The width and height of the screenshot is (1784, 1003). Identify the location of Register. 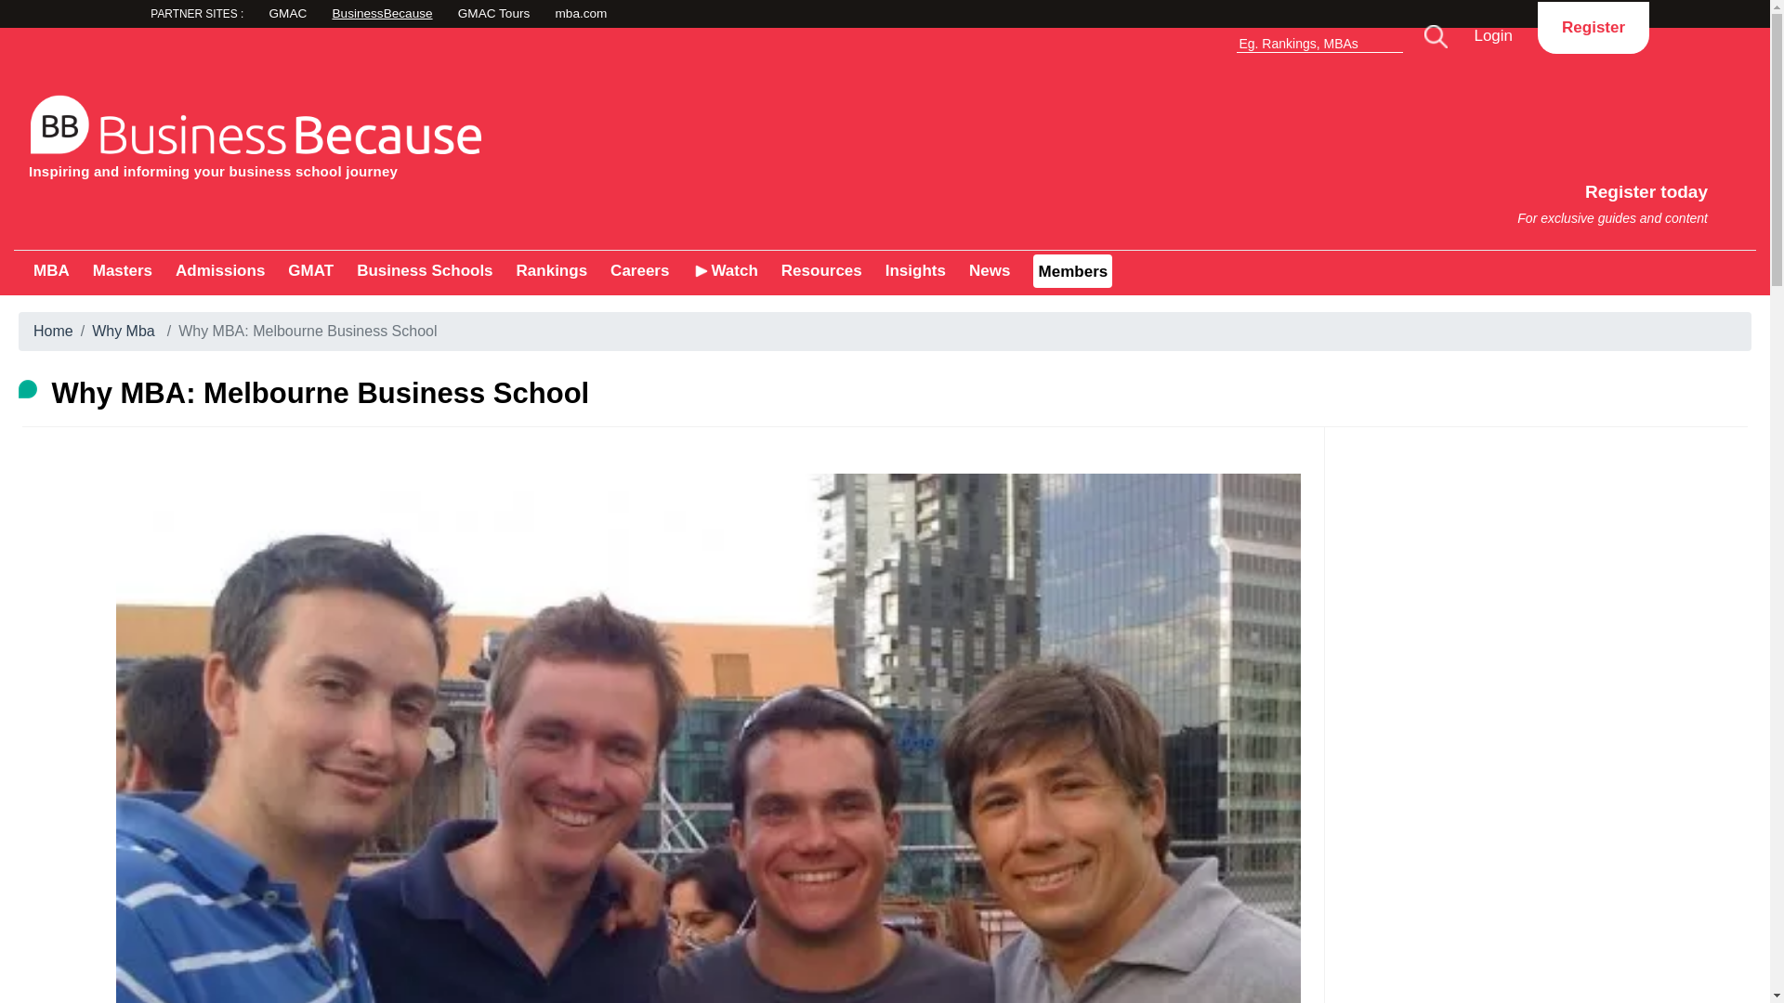
(51, 270).